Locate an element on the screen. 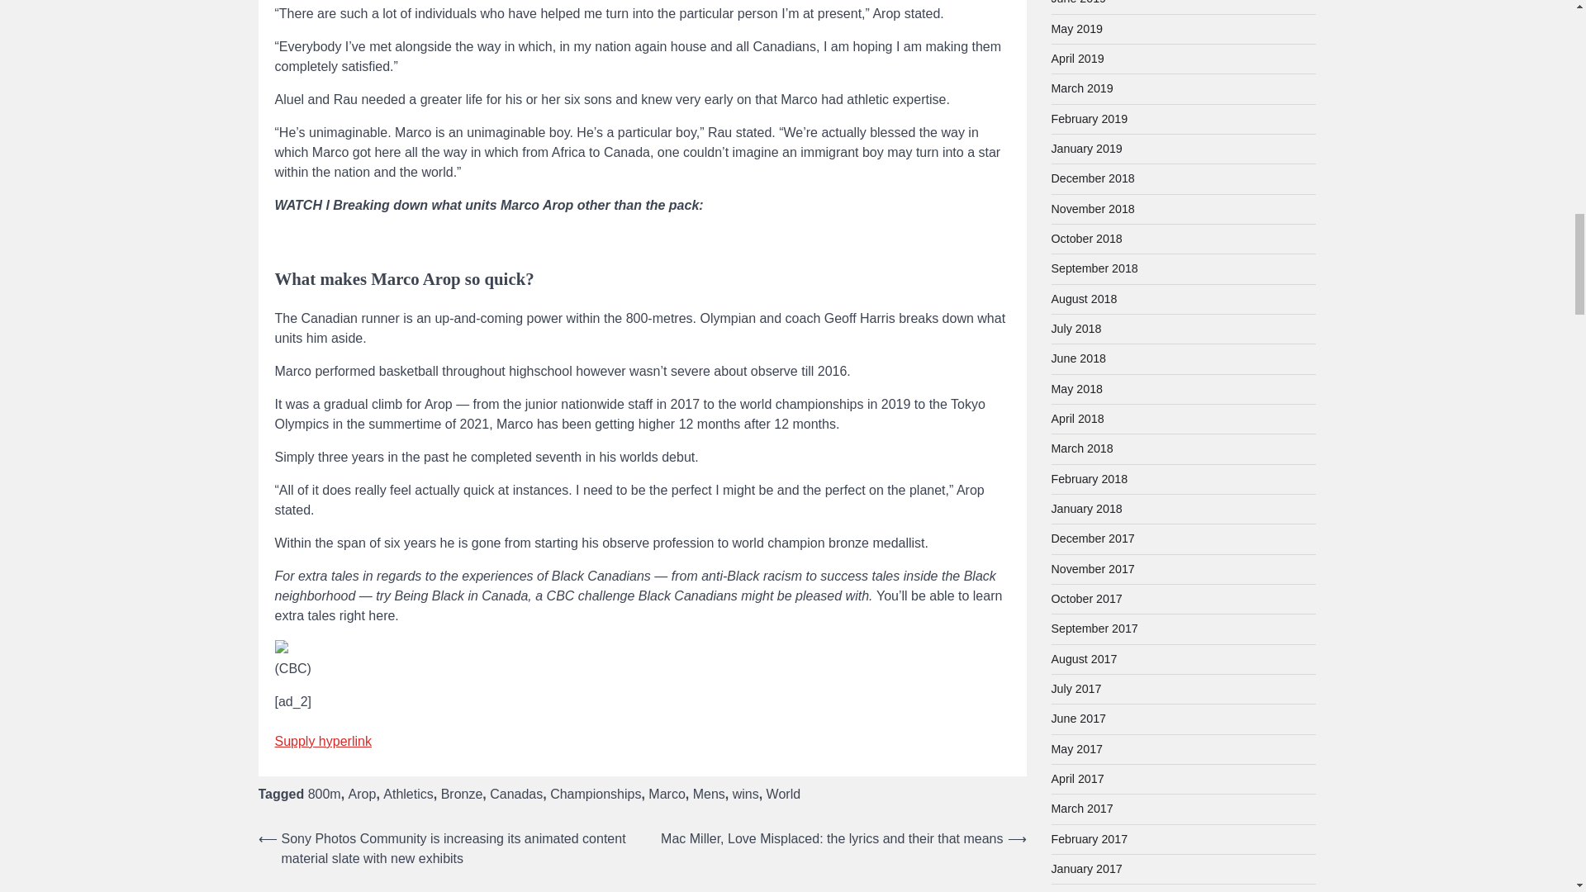  Canadas is located at coordinates (515, 793).